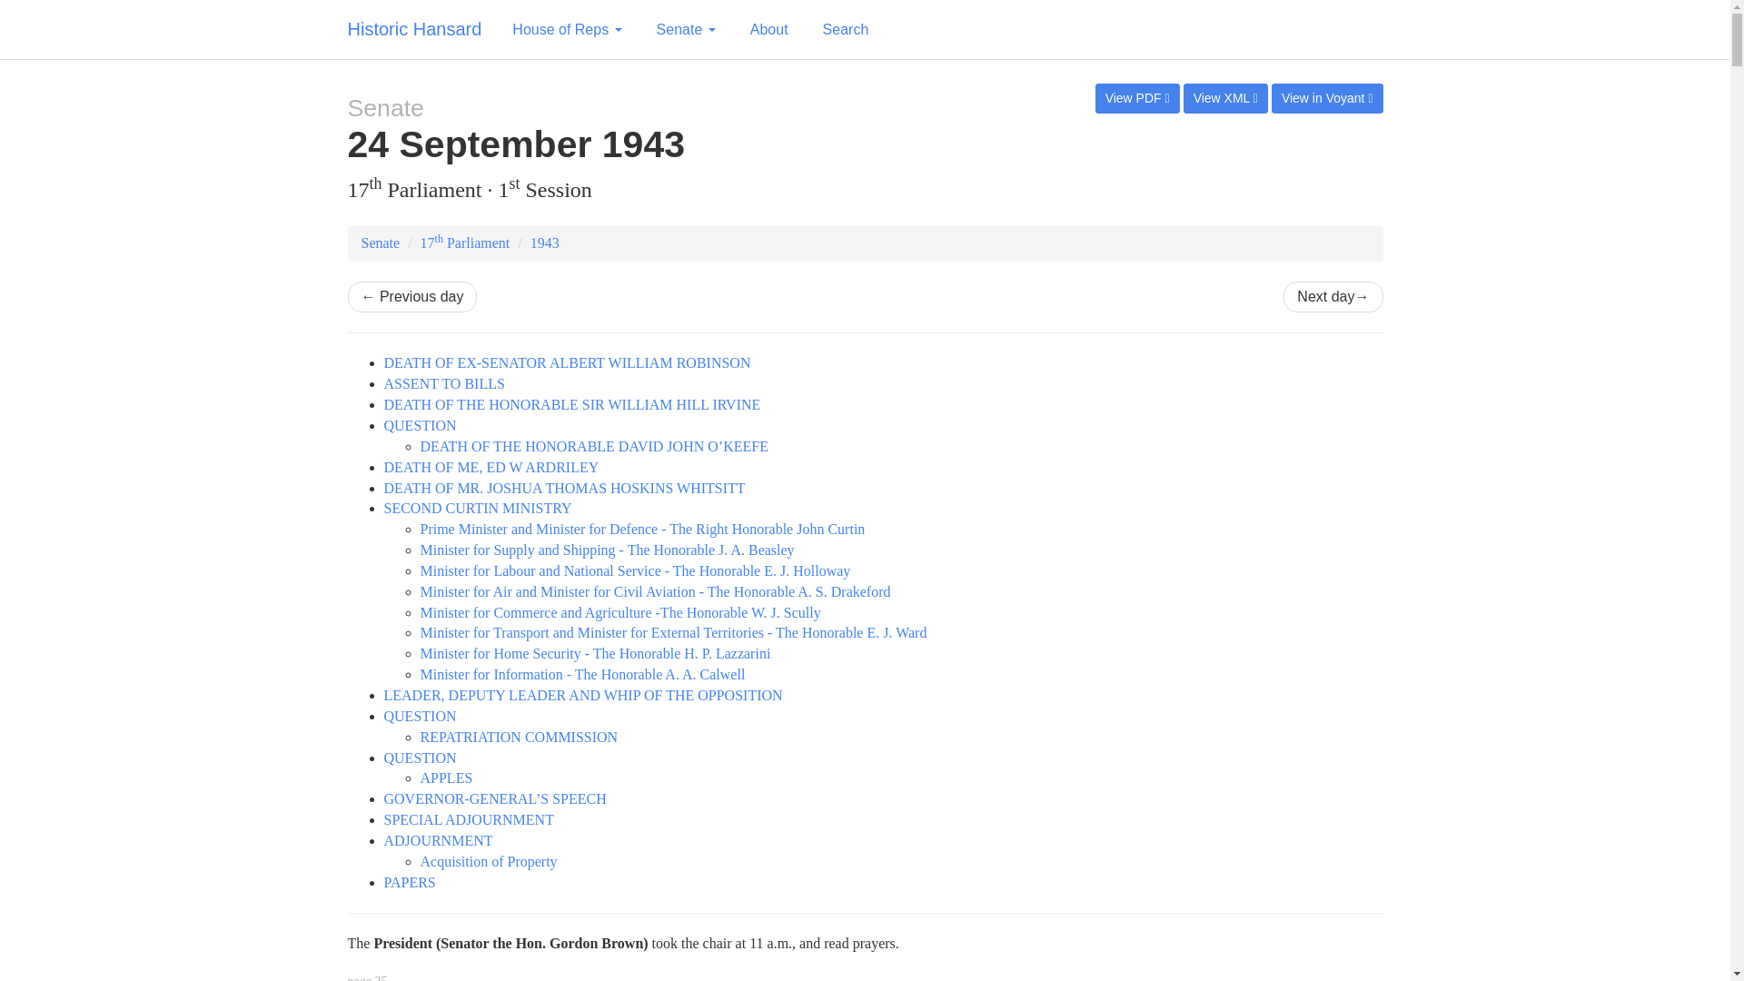 The width and height of the screenshot is (1744, 981). Describe the element at coordinates (686, 28) in the screenshot. I see `Senate` at that location.